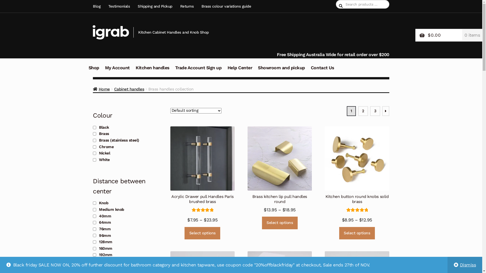 Image resolution: width=486 pixels, height=273 pixels. Describe the element at coordinates (202, 233) in the screenshot. I see `Select options` at that location.